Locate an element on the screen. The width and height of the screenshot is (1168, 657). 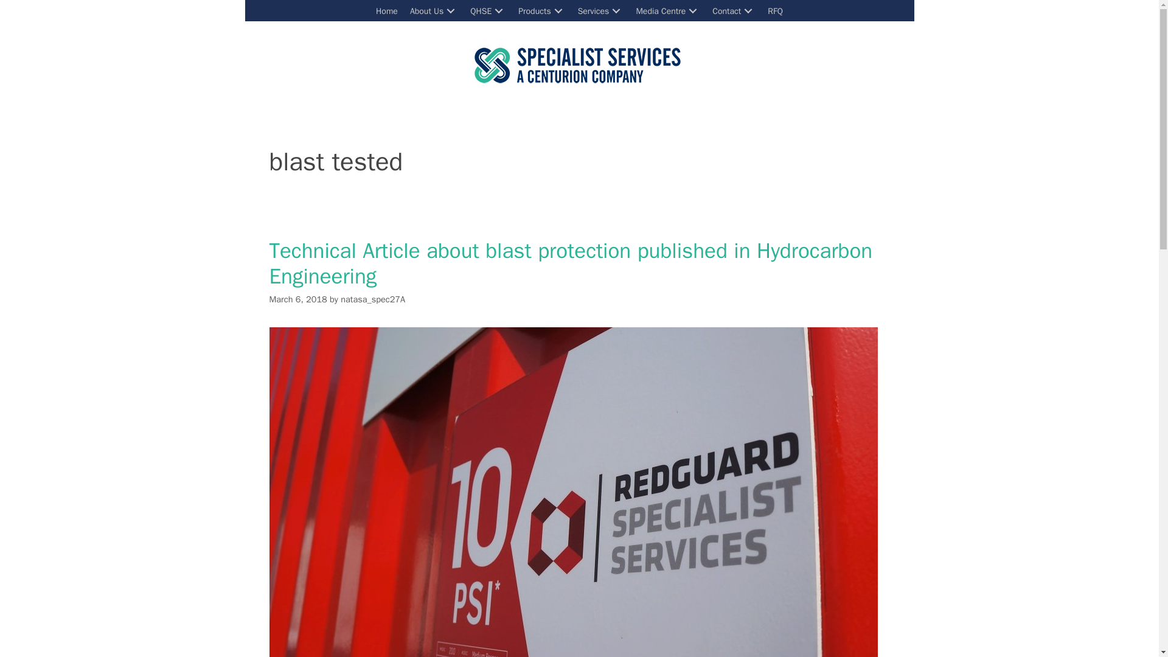
Products is located at coordinates (541, 11).